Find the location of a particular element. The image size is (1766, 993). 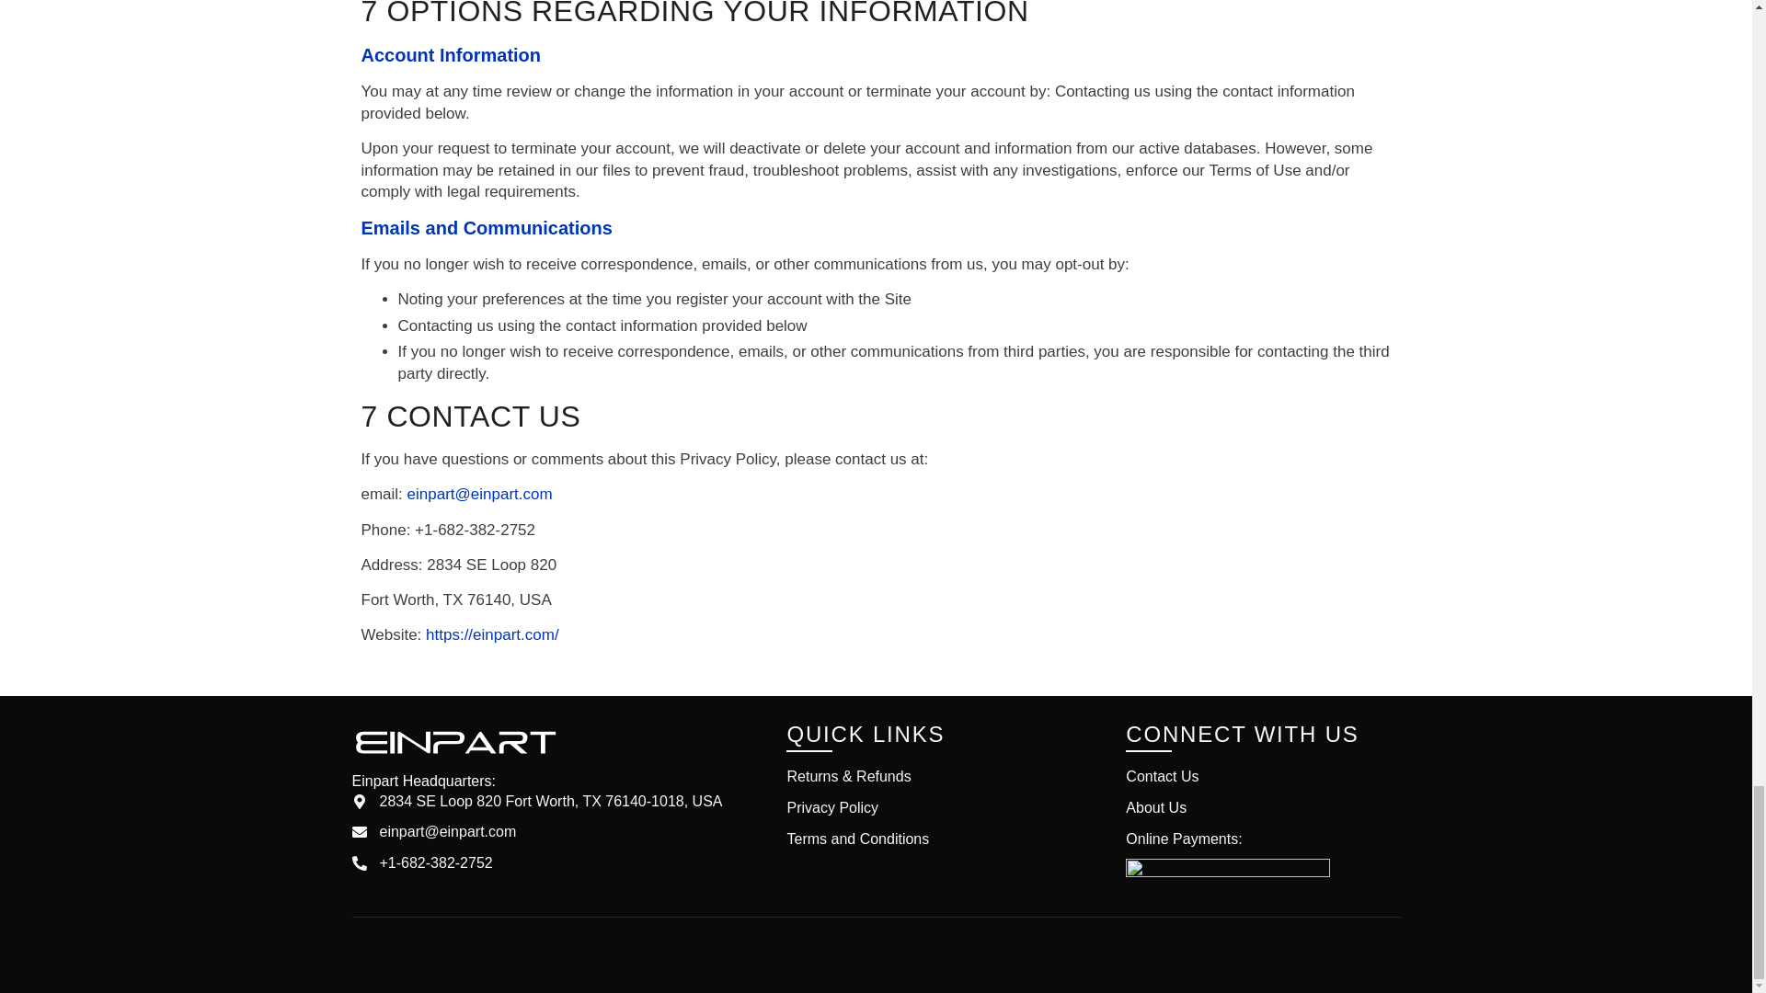

About Us is located at coordinates (1261, 808).